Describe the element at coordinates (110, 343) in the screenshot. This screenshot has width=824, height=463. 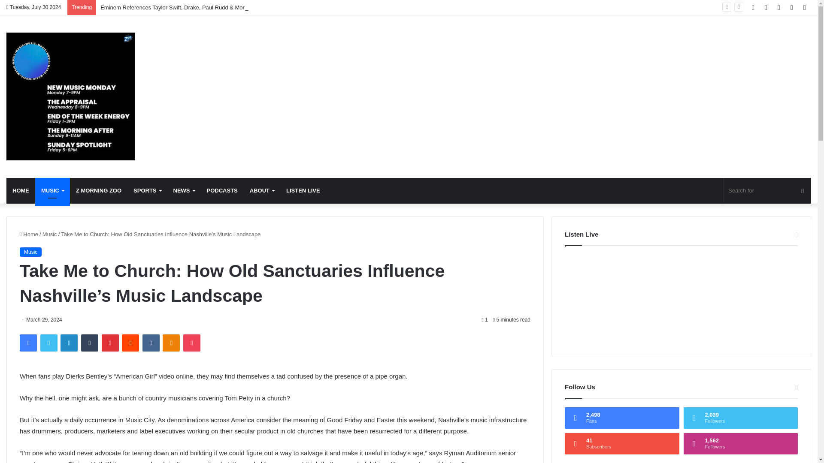
I see `Pinterest` at that location.